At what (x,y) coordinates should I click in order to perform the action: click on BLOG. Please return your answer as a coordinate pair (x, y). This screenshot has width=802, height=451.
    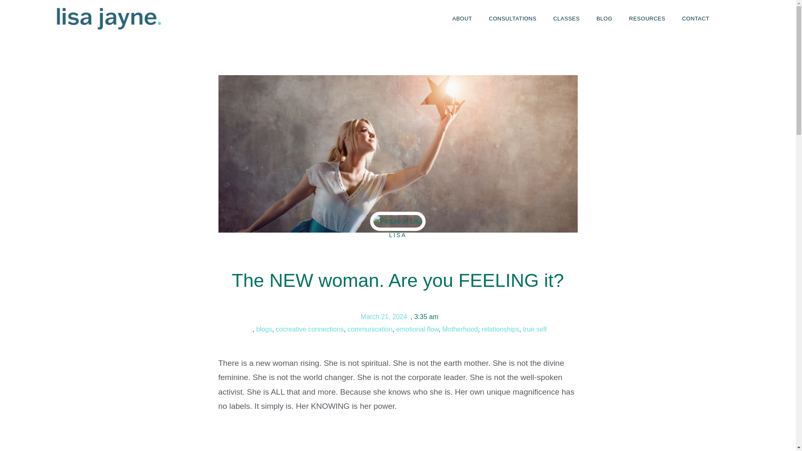
    Looking at the image, I should click on (604, 18).